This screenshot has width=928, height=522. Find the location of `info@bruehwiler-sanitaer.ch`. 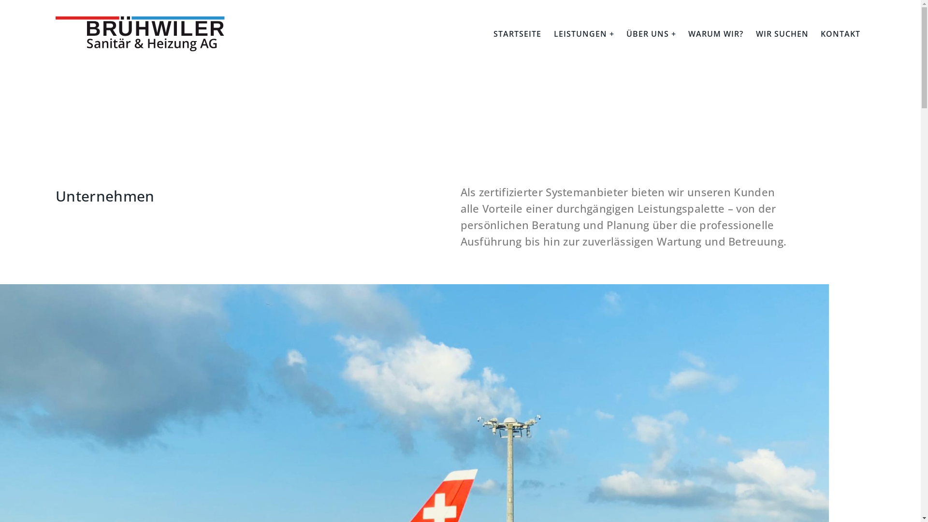

info@bruehwiler-sanitaer.ch is located at coordinates (735, 283).